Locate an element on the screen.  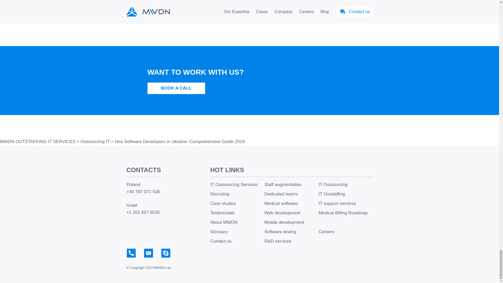
BOOK A CALL is located at coordinates (176, 88).